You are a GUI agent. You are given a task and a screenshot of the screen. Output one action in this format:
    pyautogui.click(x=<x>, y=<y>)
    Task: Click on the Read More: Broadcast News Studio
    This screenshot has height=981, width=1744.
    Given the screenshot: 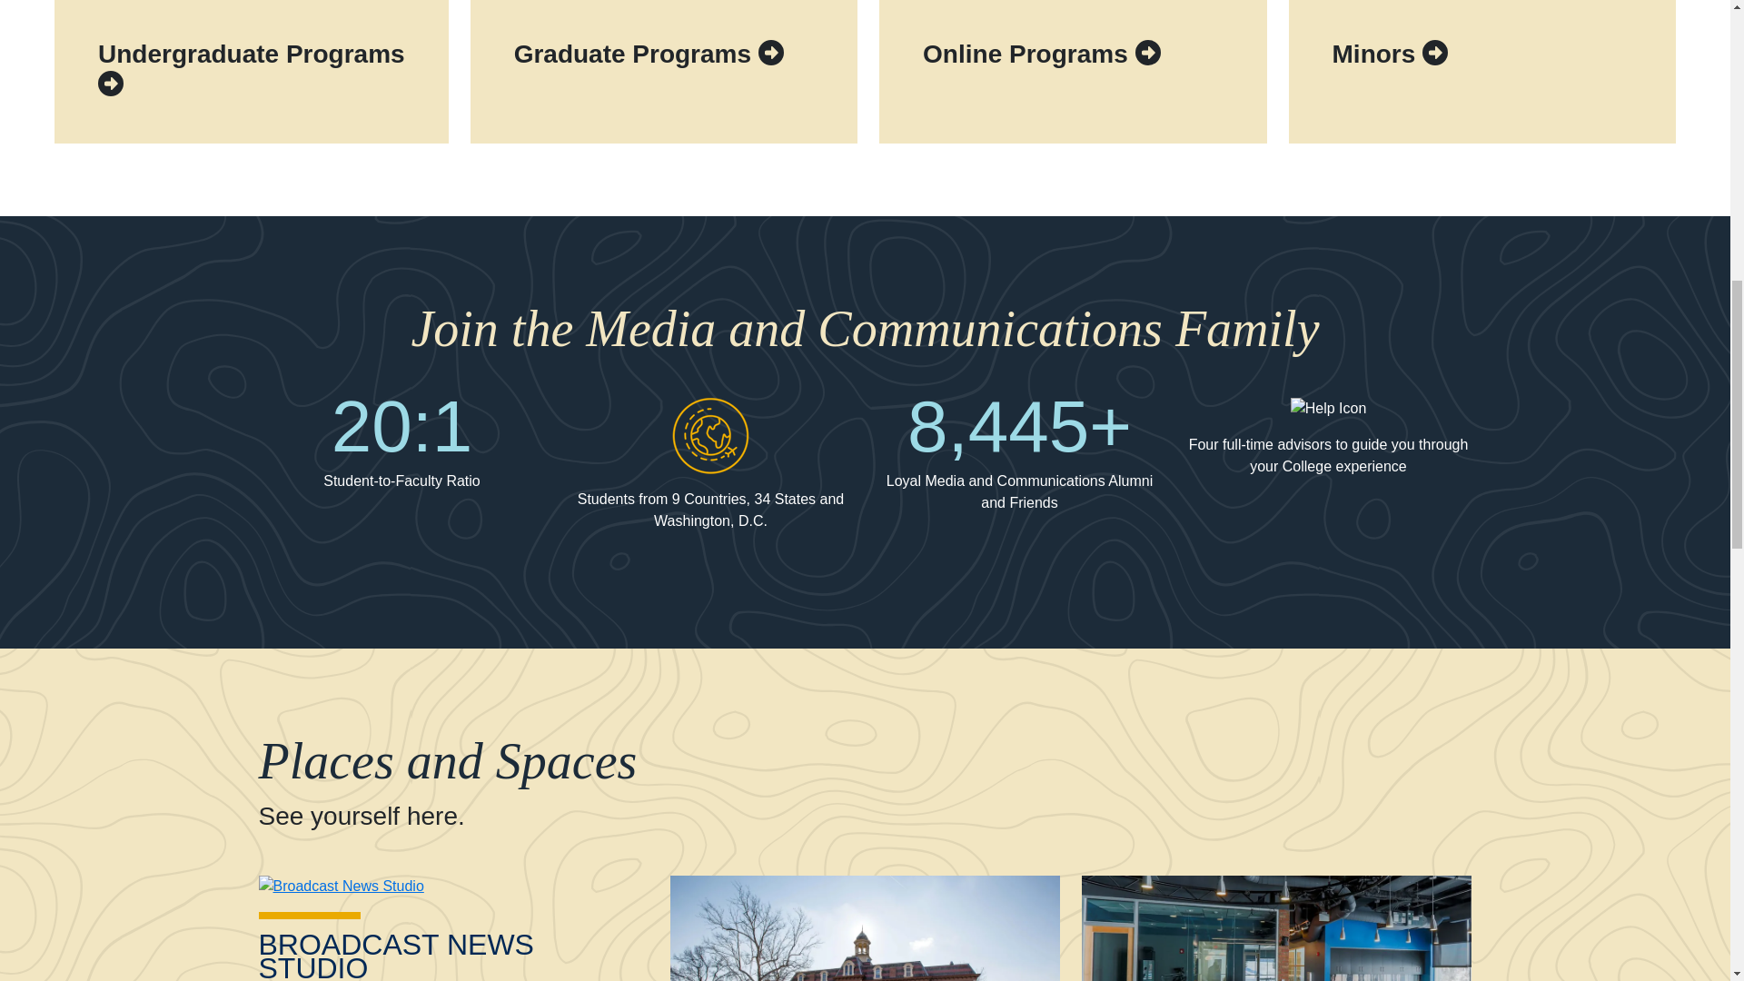 What is the action you would take?
    pyautogui.click(x=341, y=885)
    